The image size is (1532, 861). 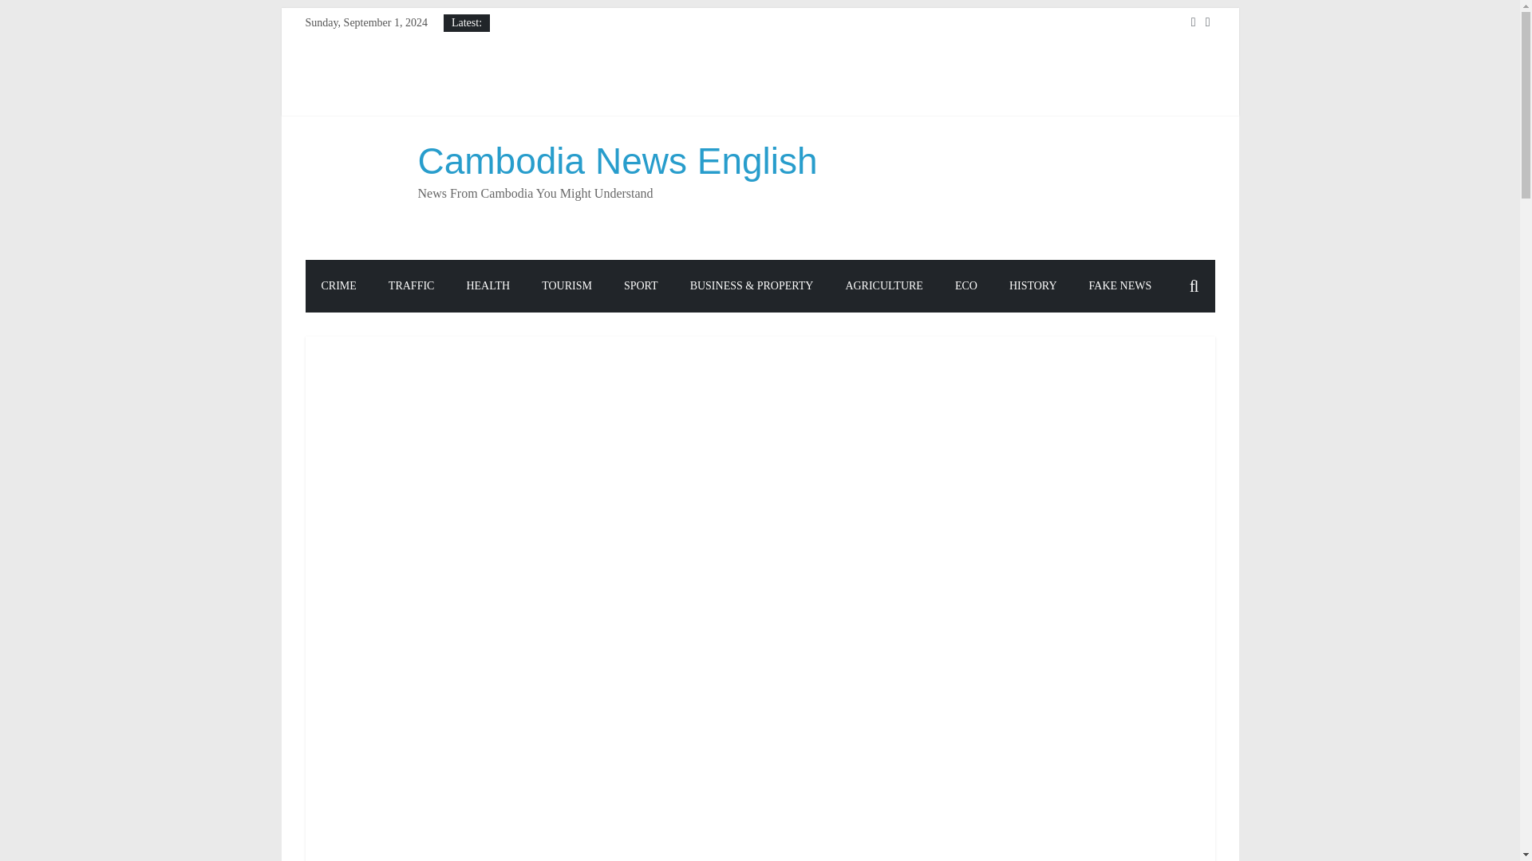 What do you see at coordinates (411, 286) in the screenshot?
I see `TRAFFIC` at bounding box center [411, 286].